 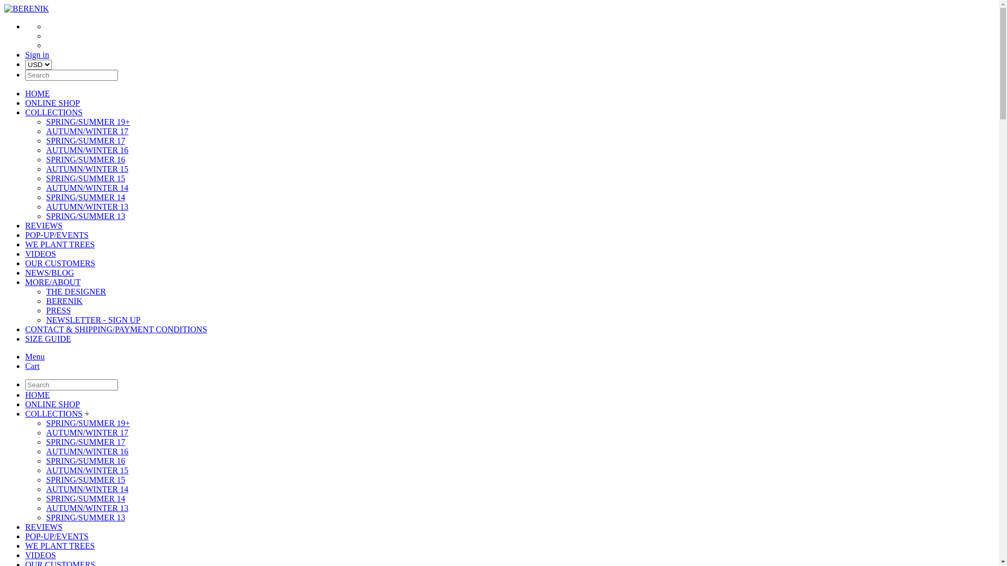 I want to click on REVIEWS, so click(x=44, y=225).